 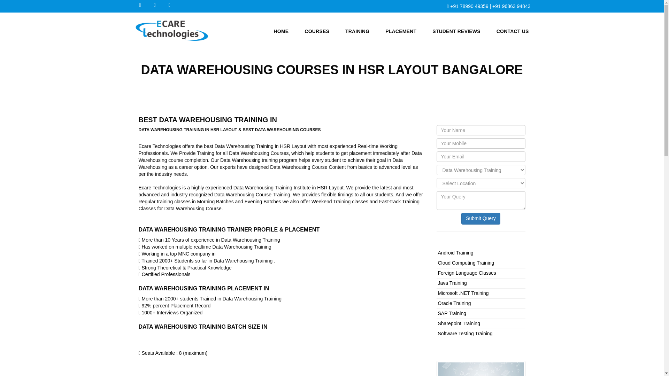 What do you see at coordinates (456, 30) in the screenshot?
I see `STUDENT REVIEWS` at bounding box center [456, 30].